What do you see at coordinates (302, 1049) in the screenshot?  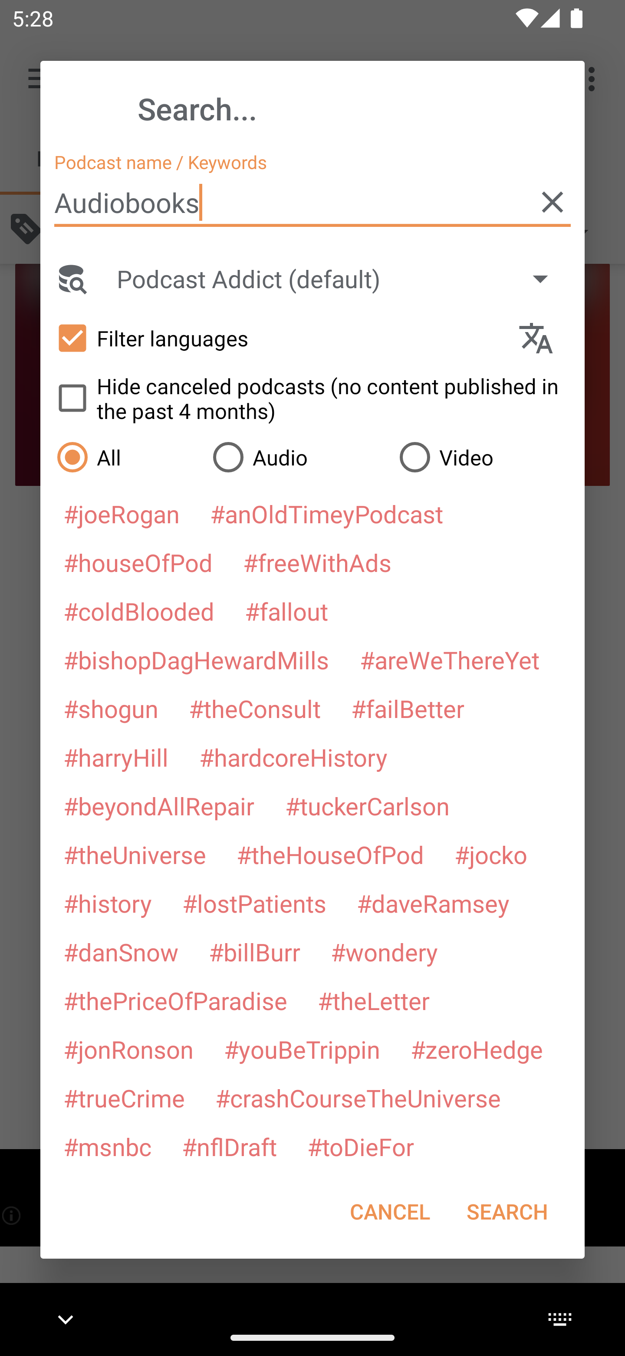 I see `#youBeTrippin` at bounding box center [302, 1049].